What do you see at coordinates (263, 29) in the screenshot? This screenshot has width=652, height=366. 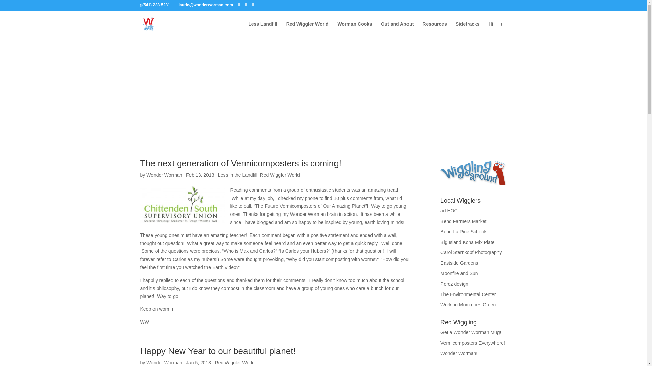 I see `Less Landfill` at bounding box center [263, 29].